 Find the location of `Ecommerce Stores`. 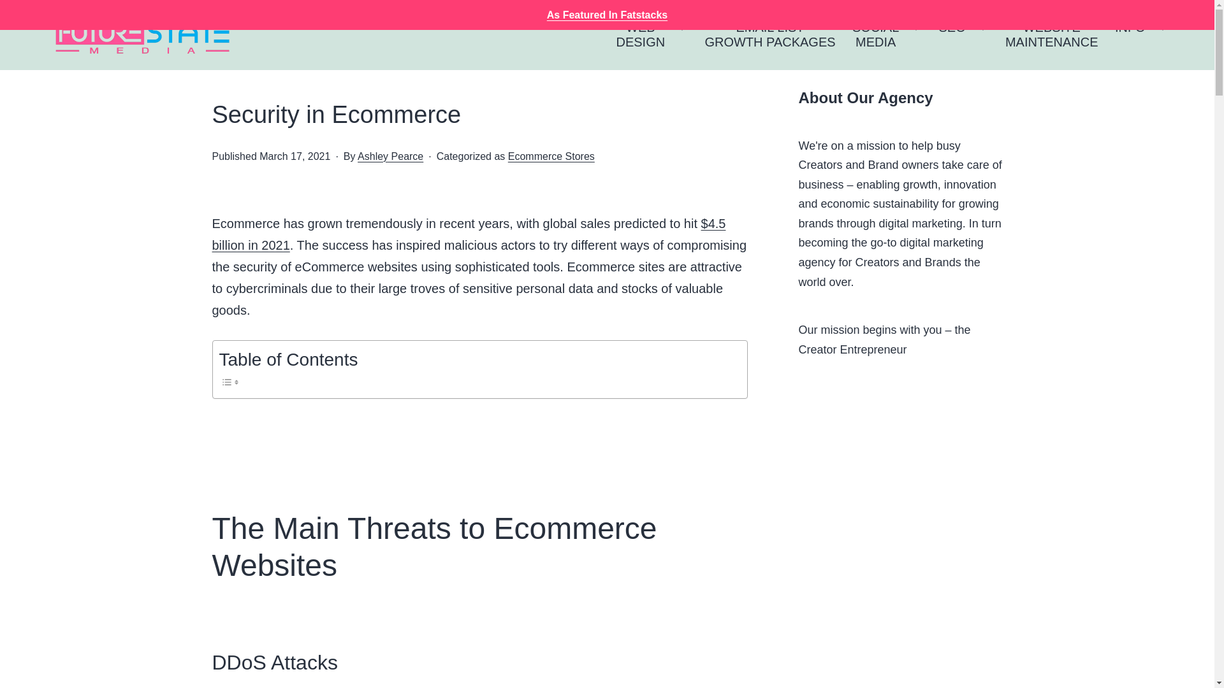

Ecommerce Stores is located at coordinates (1052, 34).